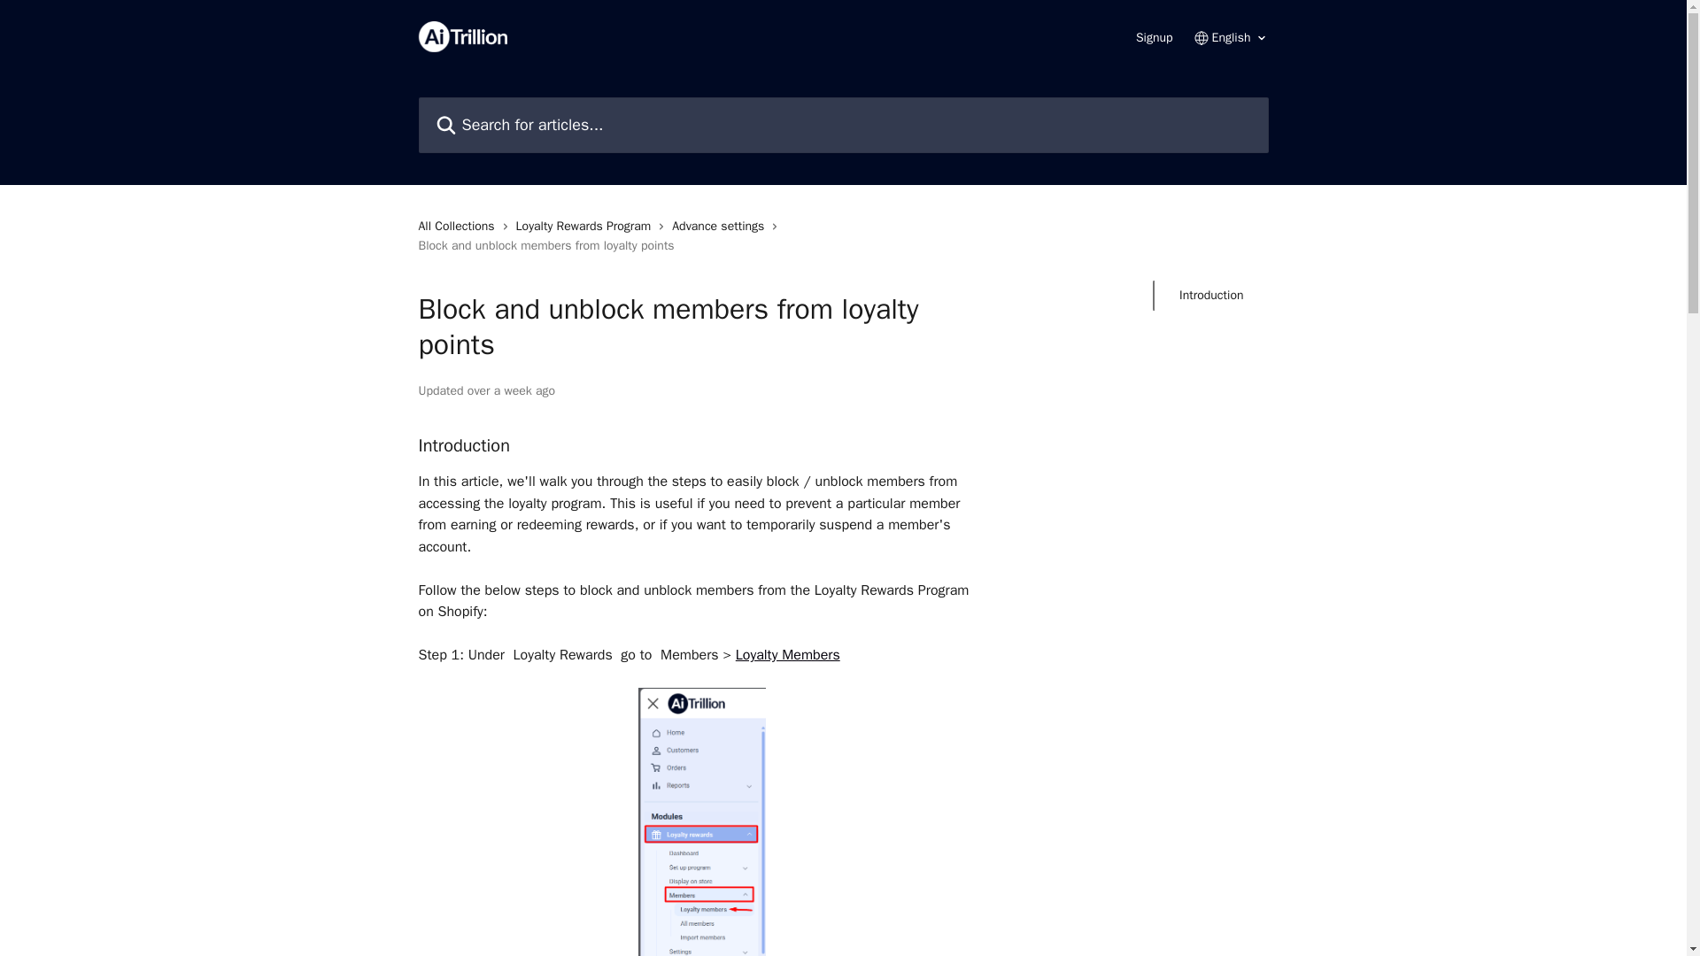 The height and width of the screenshot is (956, 1700). Describe the element at coordinates (460, 227) in the screenshot. I see `All Collections` at that location.